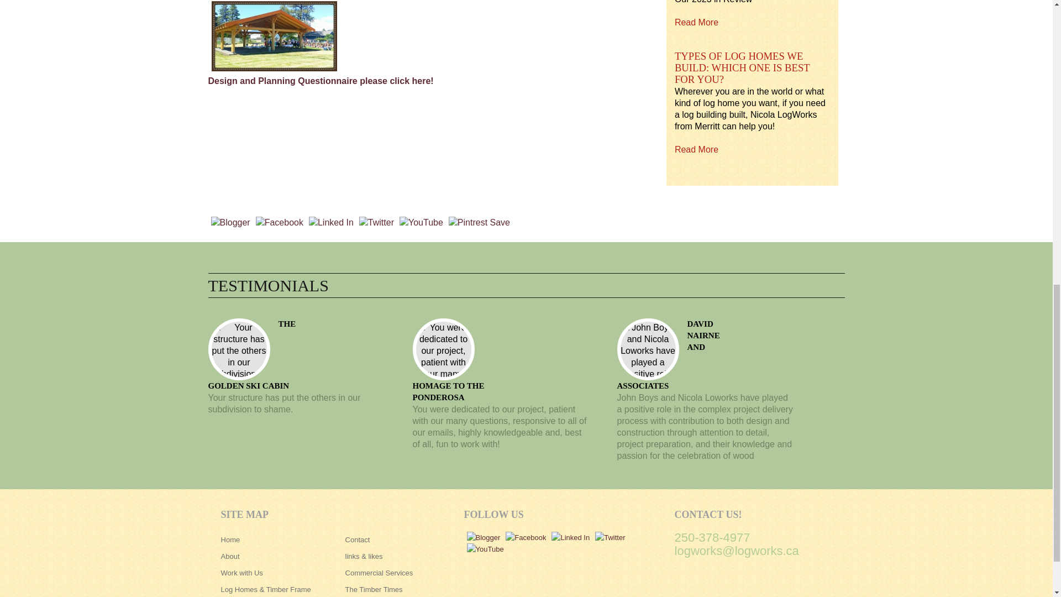 The width and height of the screenshot is (1061, 597). I want to click on Read More, so click(696, 22).